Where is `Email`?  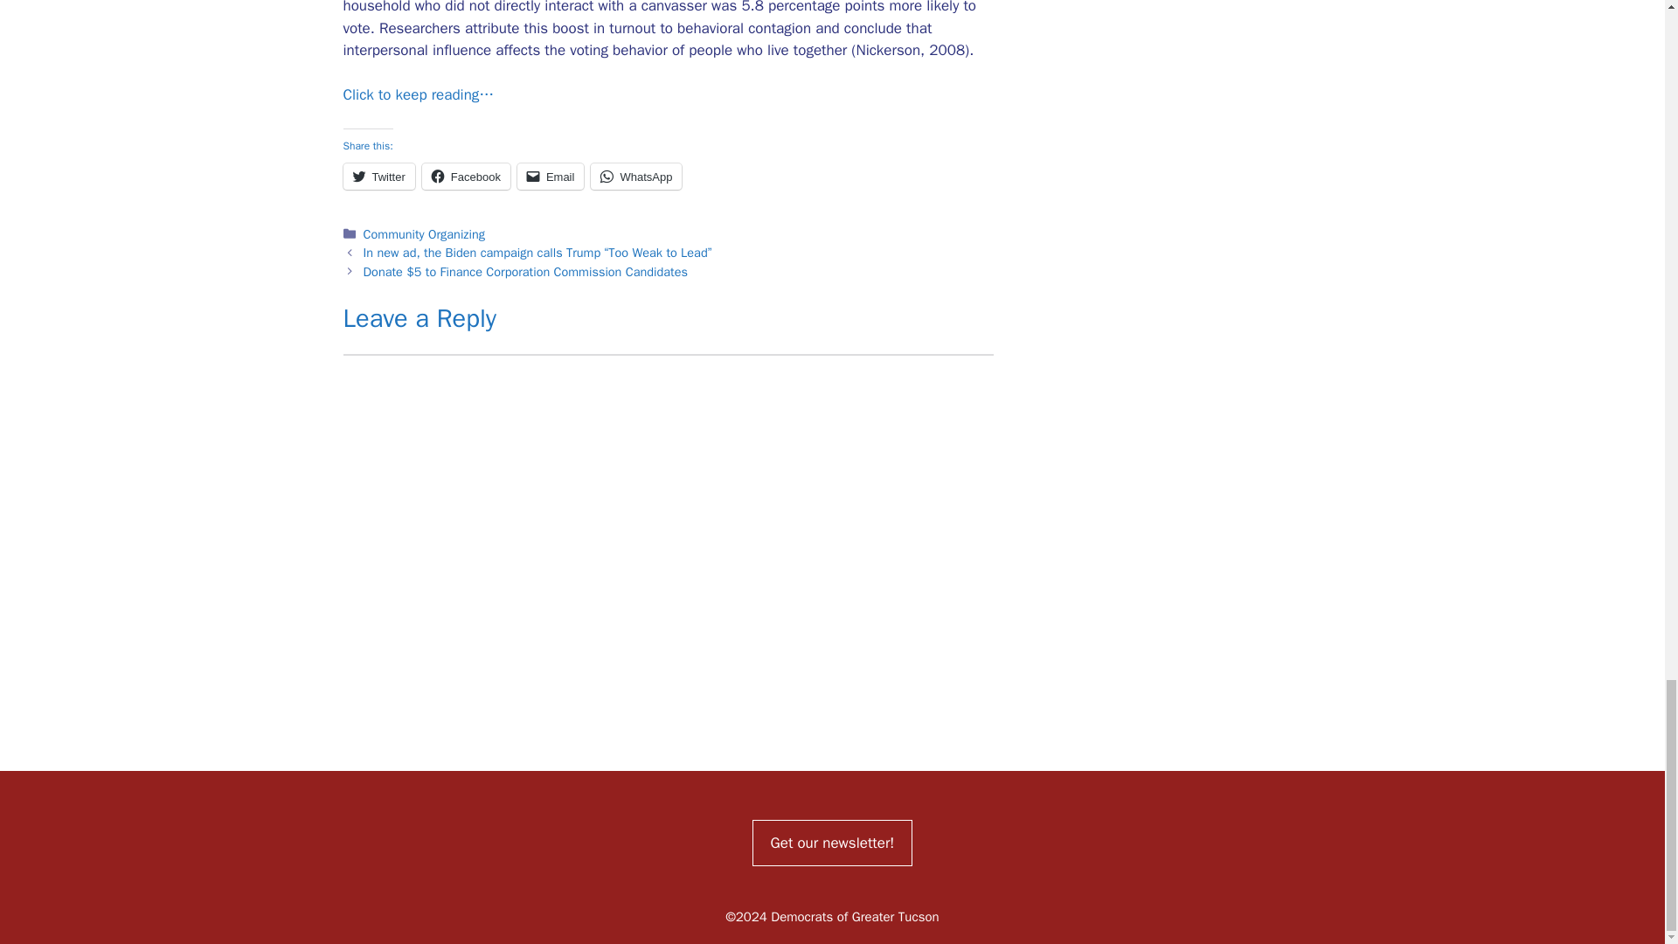 Email is located at coordinates (551, 177).